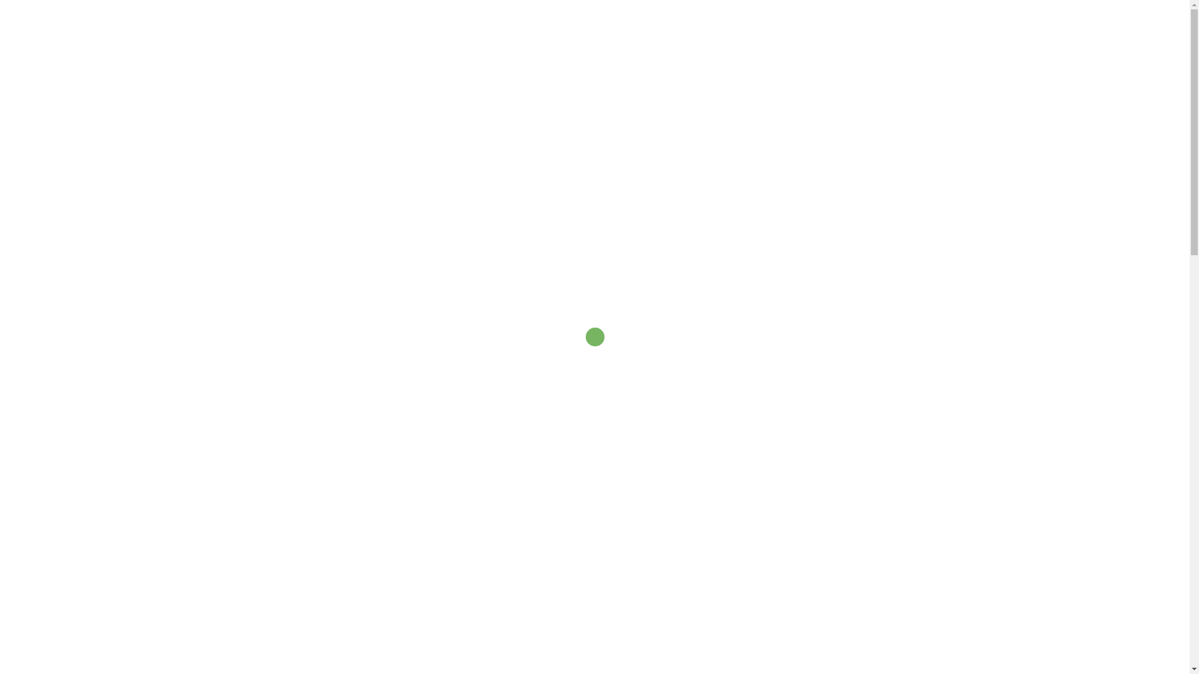  Describe the element at coordinates (0, 0) in the screenshot. I see `Skip to content` at that location.